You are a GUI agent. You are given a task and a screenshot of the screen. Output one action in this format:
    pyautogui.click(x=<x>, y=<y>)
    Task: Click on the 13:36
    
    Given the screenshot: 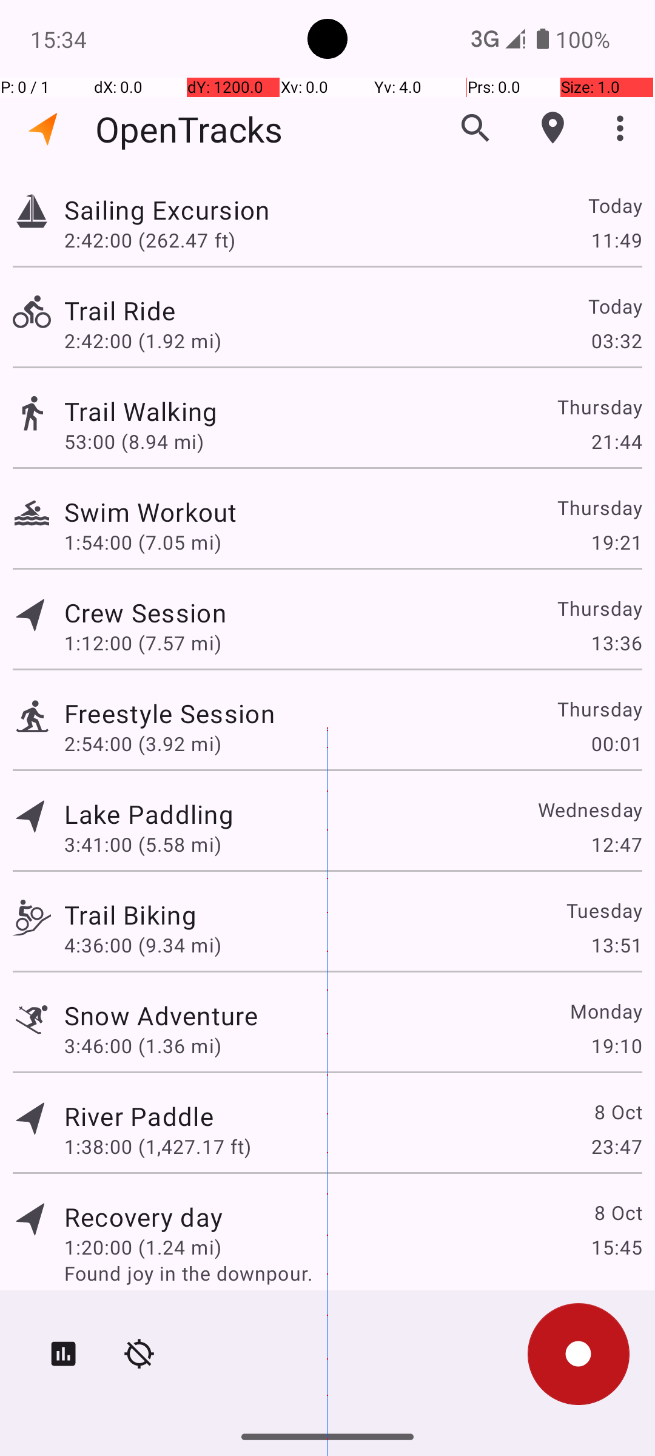 What is the action you would take?
    pyautogui.click(x=616, y=643)
    